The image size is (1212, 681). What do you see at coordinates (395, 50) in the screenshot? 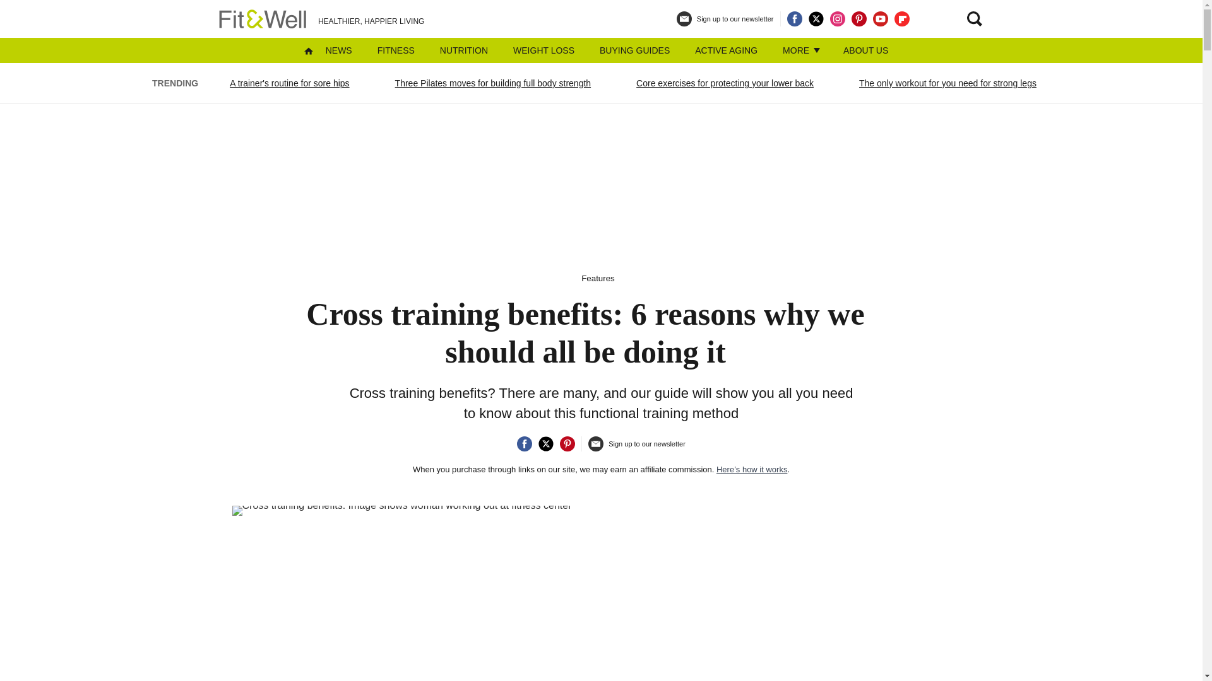
I see `FITNESS` at bounding box center [395, 50].